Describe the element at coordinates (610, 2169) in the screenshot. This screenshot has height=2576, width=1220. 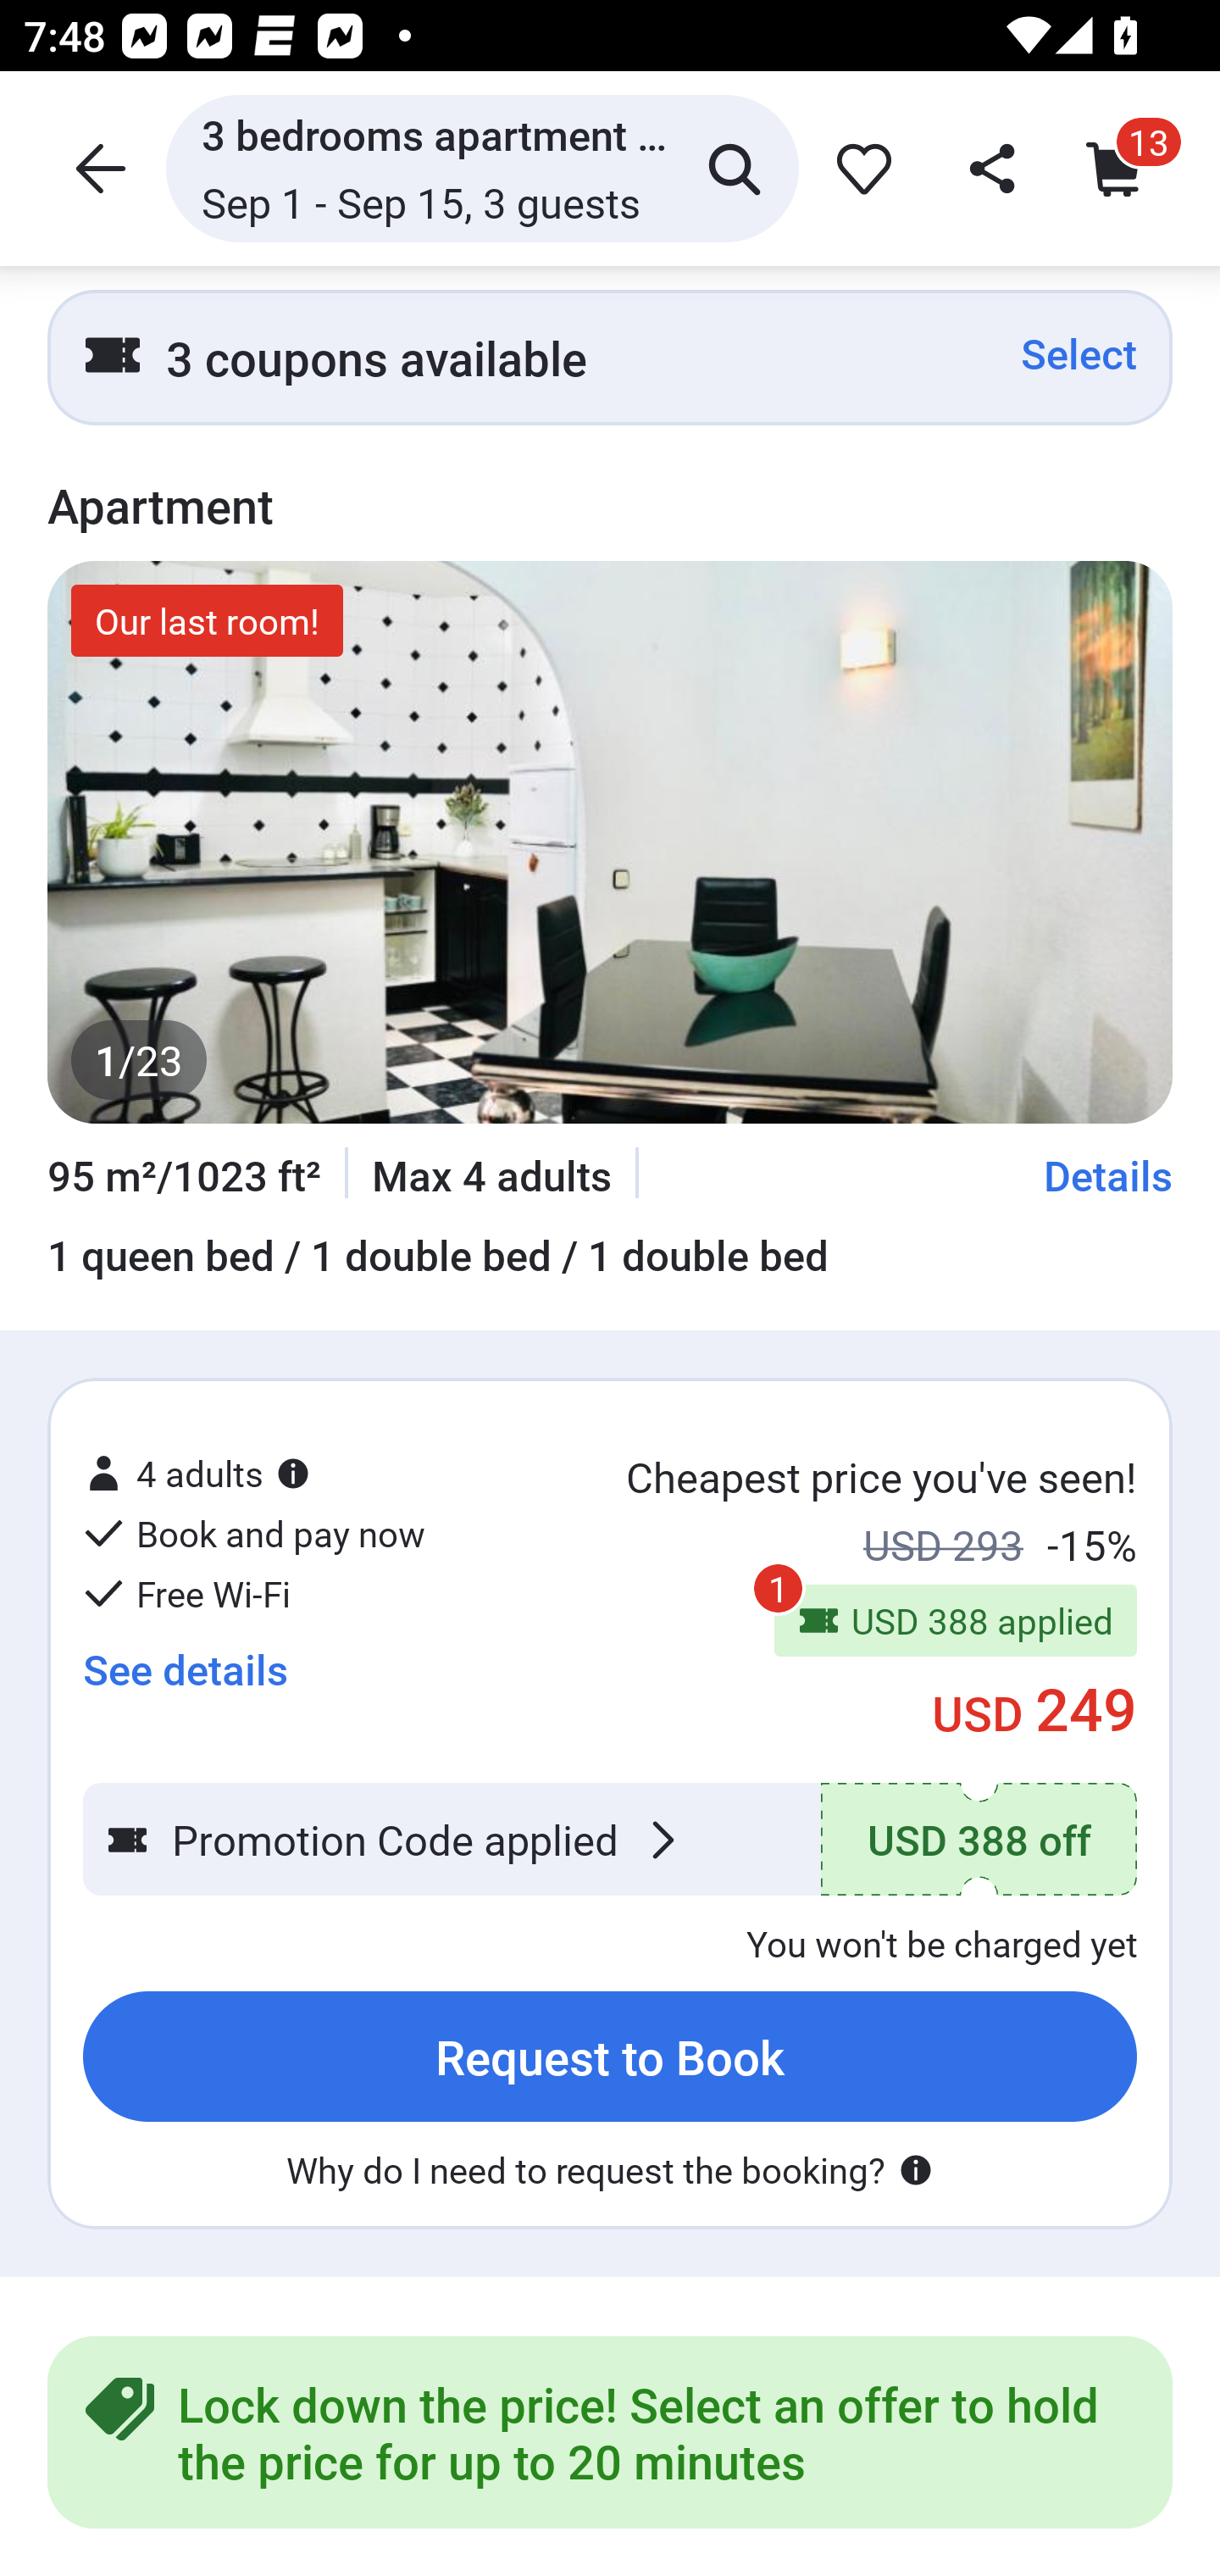
I see `Why do I need to request the booking?` at that location.